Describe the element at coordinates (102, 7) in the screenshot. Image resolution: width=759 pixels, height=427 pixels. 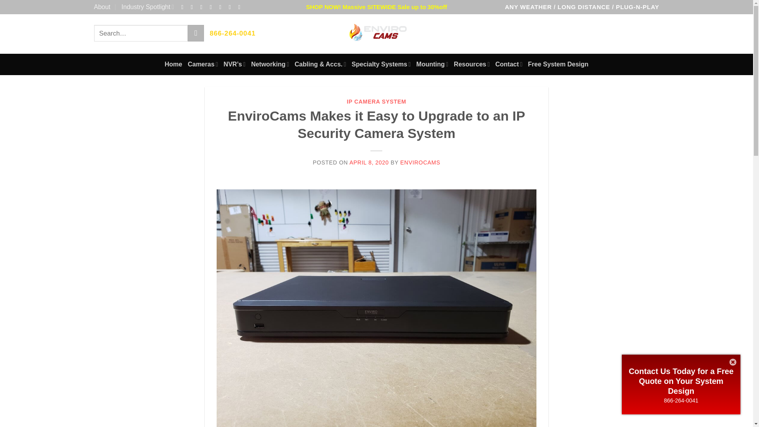
I see `About` at that location.